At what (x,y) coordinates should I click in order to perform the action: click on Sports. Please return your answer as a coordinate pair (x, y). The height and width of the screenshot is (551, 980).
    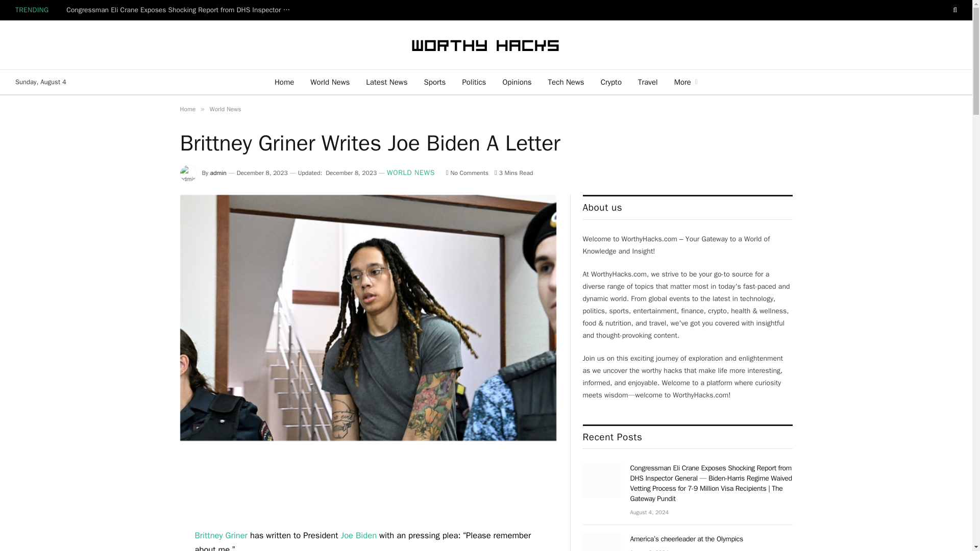
    Looking at the image, I should click on (435, 82).